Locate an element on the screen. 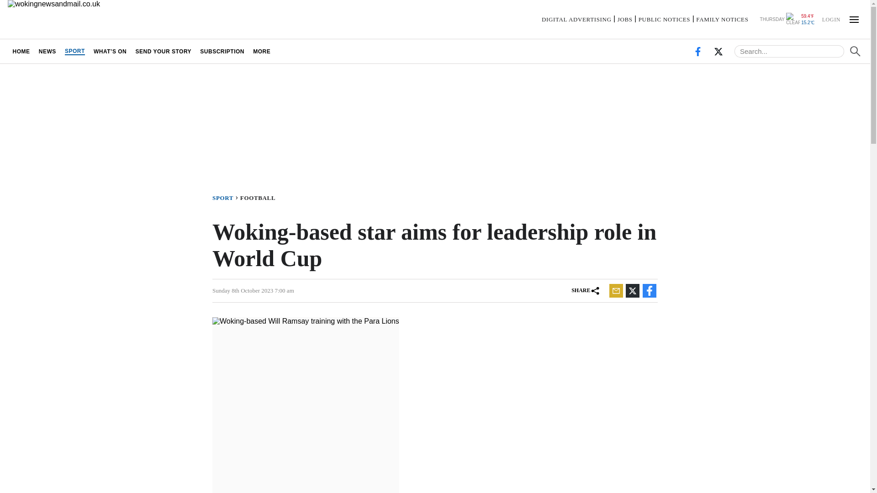  SPORT is located at coordinates (75, 51).